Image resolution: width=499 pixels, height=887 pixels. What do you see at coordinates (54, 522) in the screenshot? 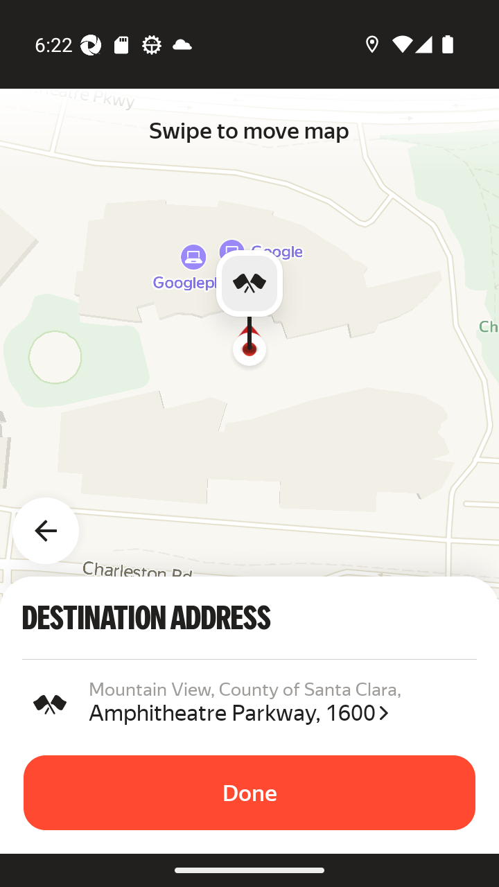
I see `Back` at bounding box center [54, 522].